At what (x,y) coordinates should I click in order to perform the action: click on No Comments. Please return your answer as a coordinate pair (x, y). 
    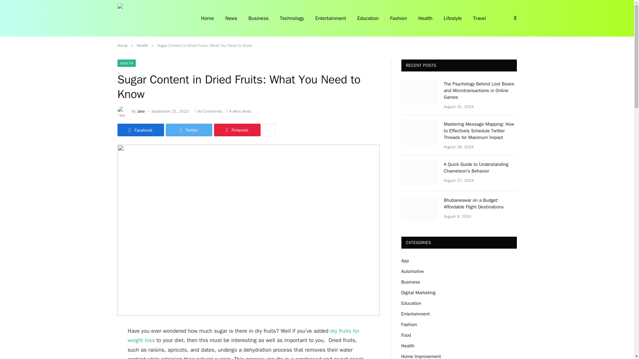
    Looking at the image, I should click on (208, 111).